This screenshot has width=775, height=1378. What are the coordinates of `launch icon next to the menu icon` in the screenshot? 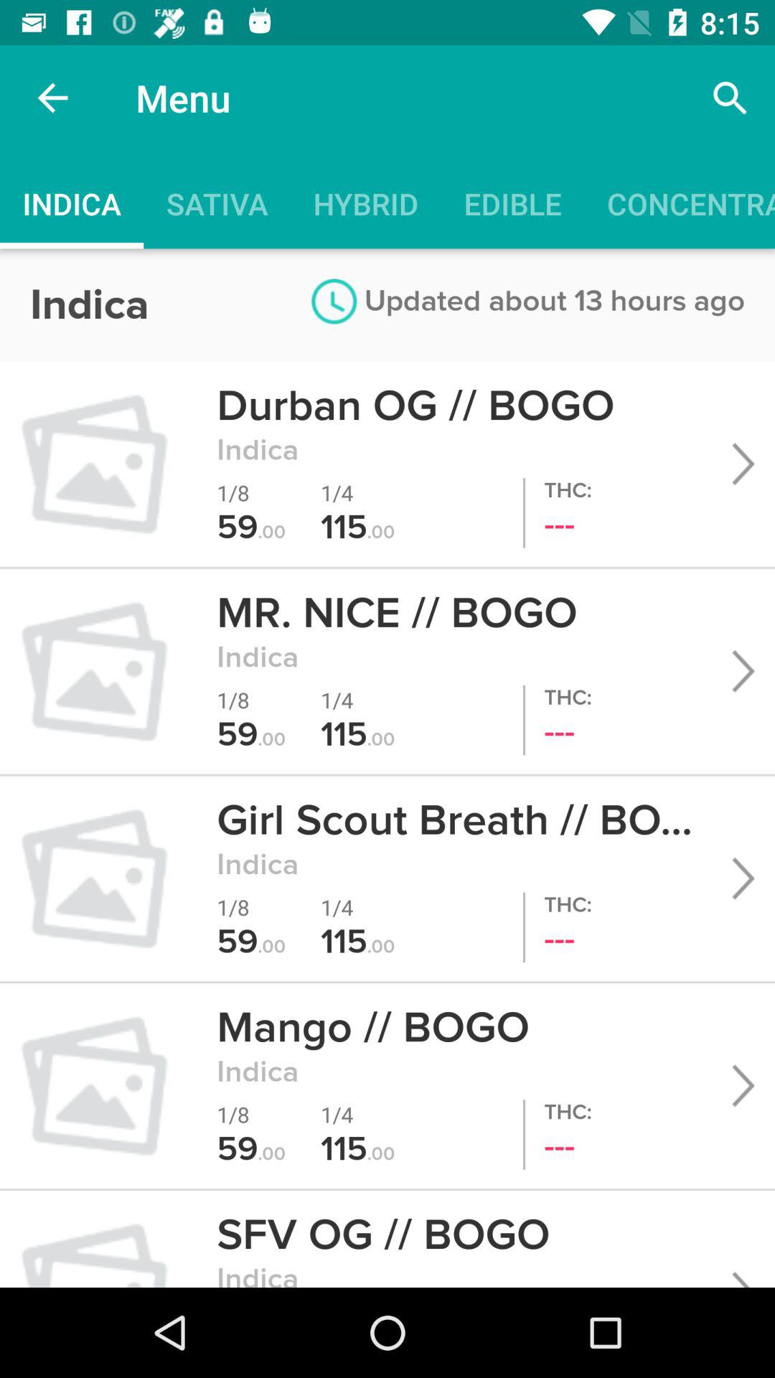 It's located at (729, 98).